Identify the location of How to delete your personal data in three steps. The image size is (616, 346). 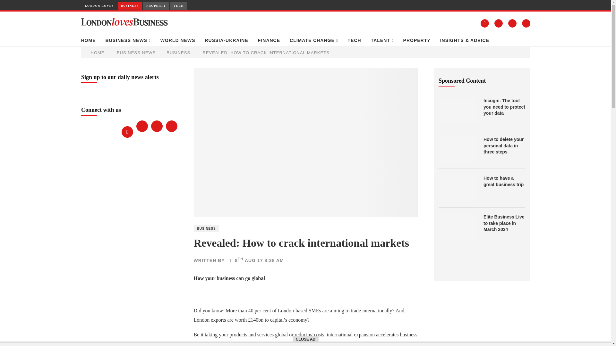
(504, 145).